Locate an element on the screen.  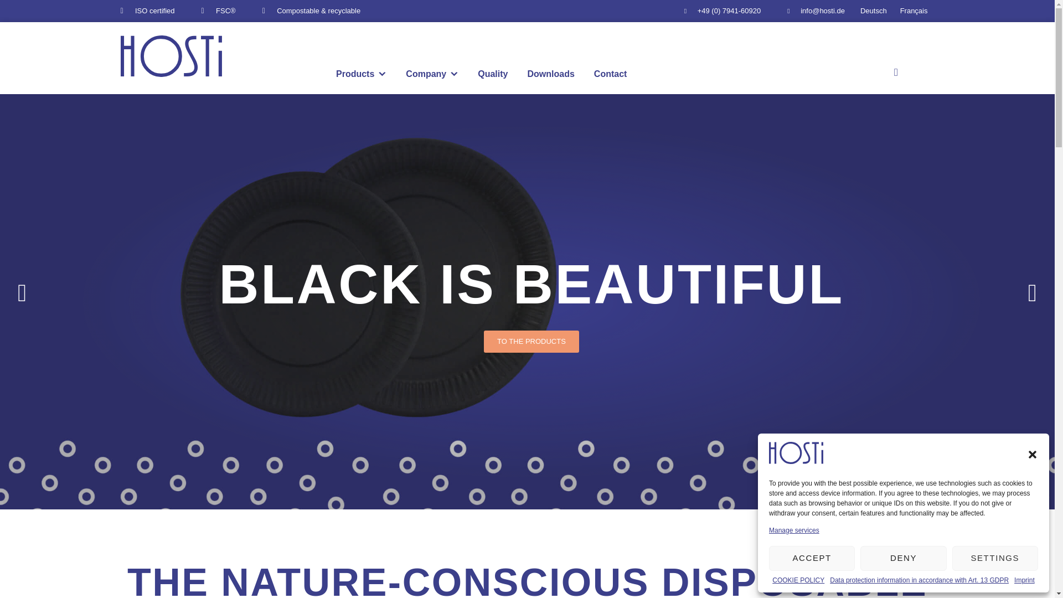
ACCEPT is located at coordinates (812, 558).